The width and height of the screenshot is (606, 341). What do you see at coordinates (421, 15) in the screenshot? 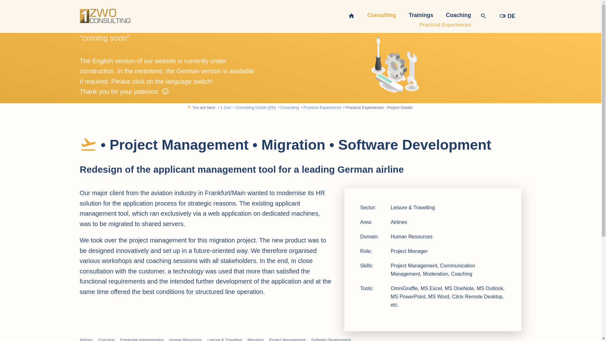
I see `Trainings` at bounding box center [421, 15].